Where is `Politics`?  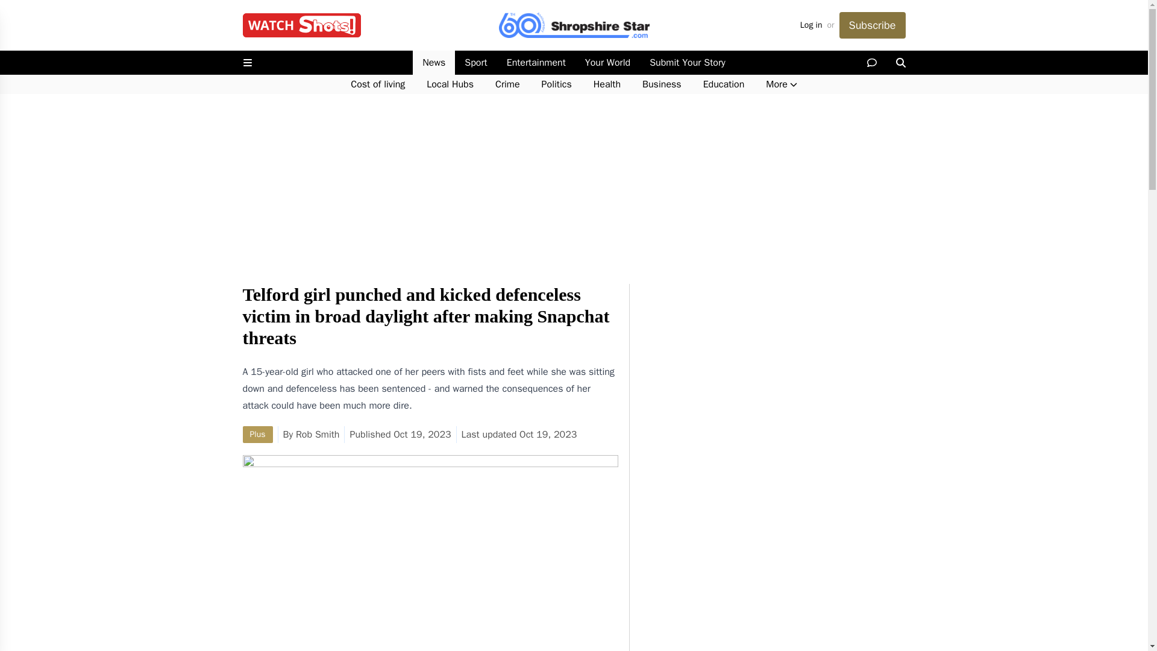
Politics is located at coordinates (557, 84).